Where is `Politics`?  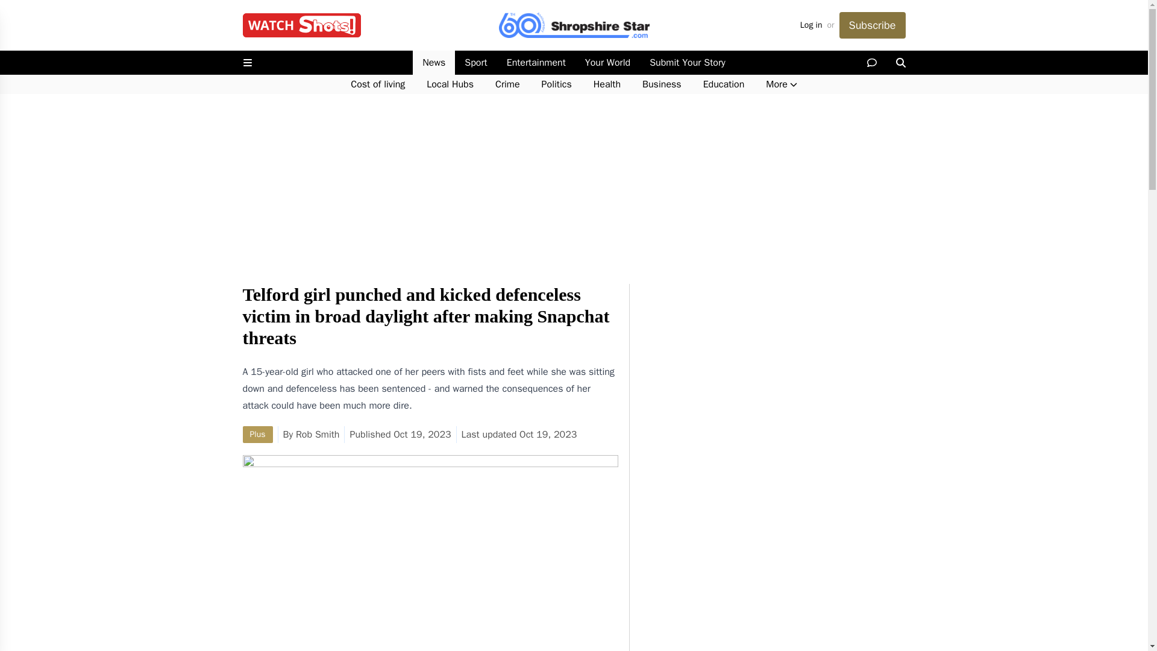
Politics is located at coordinates (557, 84).